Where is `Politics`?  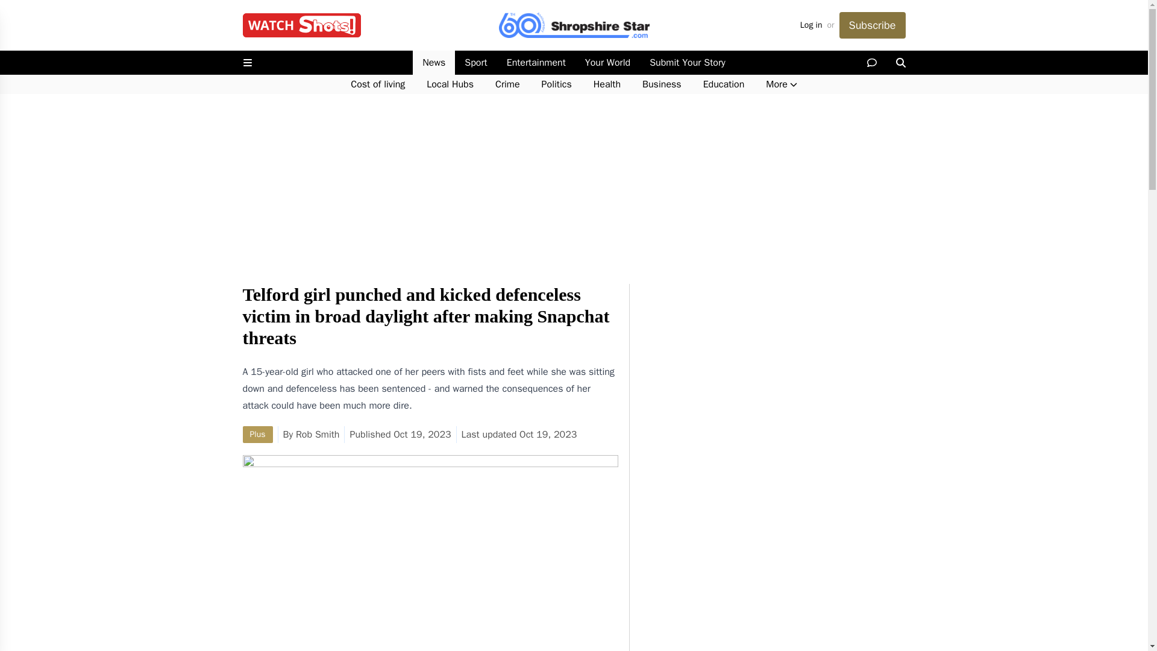
Politics is located at coordinates (557, 84).